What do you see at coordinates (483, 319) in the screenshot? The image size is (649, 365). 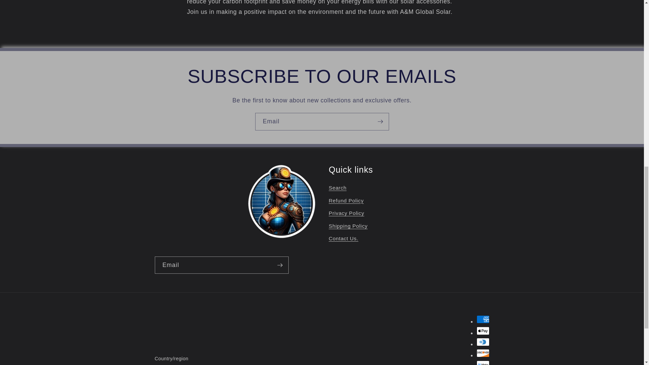 I see `American Express` at bounding box center [483, 319].